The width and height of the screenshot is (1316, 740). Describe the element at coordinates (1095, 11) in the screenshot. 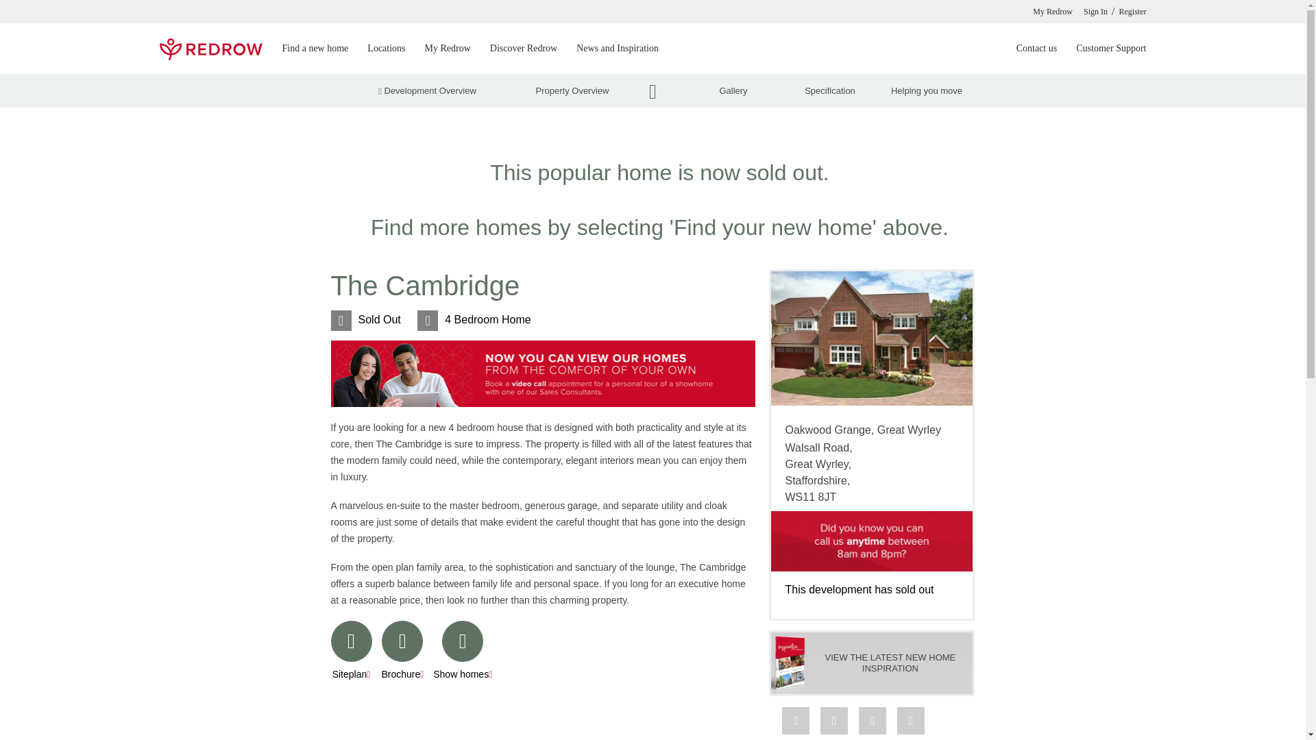

I see `Sign In` at that location.